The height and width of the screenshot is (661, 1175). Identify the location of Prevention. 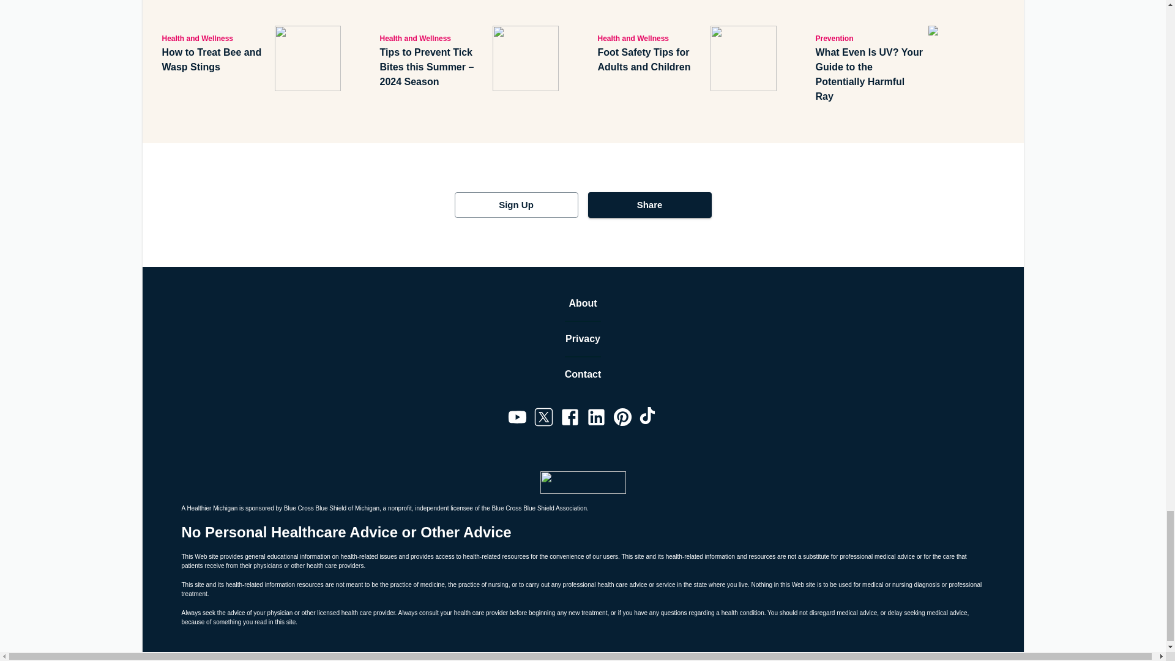
(869, 38).